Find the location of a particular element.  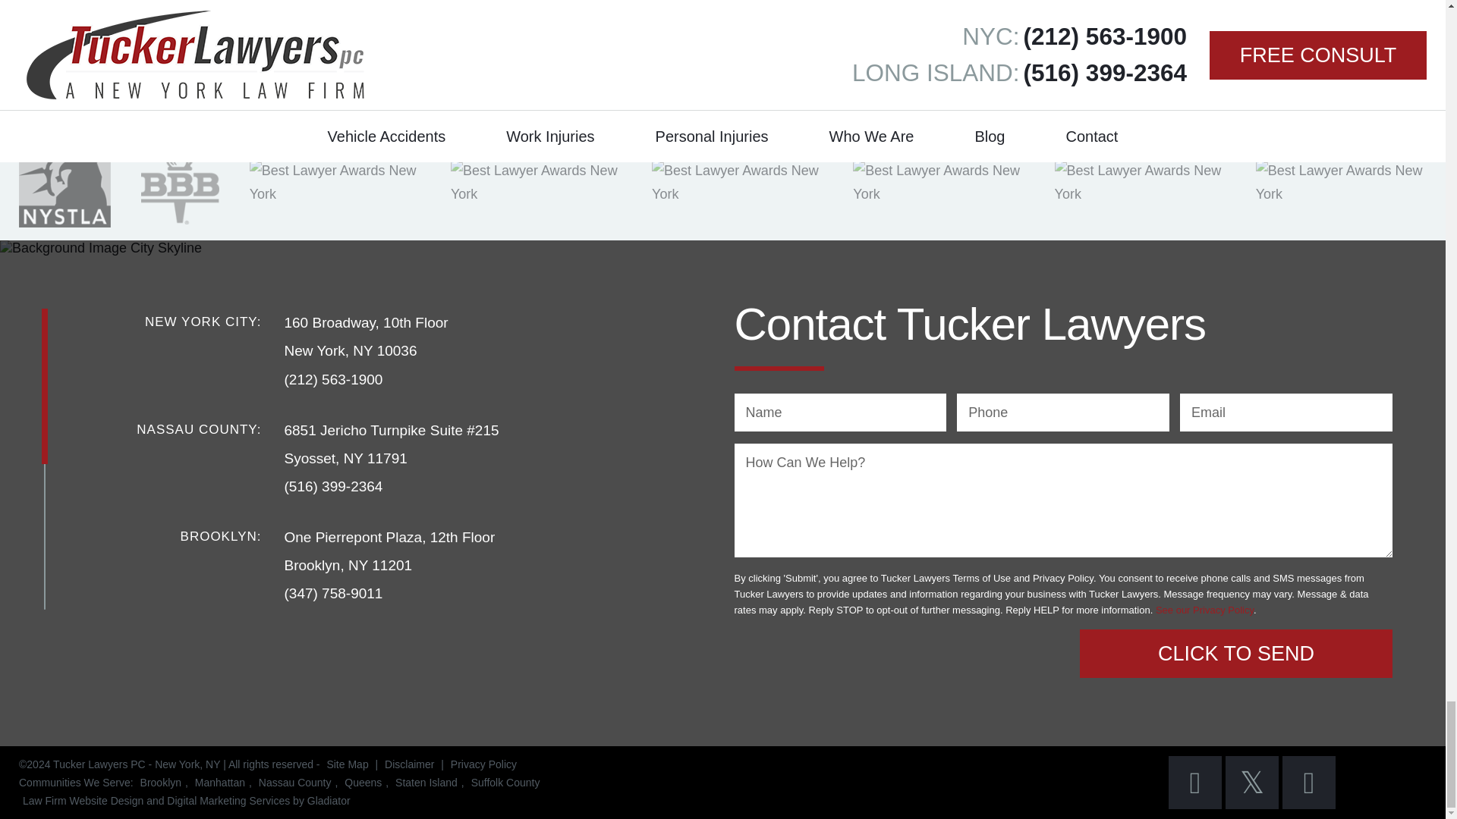

click to send is located at coordinates (1235, 654).